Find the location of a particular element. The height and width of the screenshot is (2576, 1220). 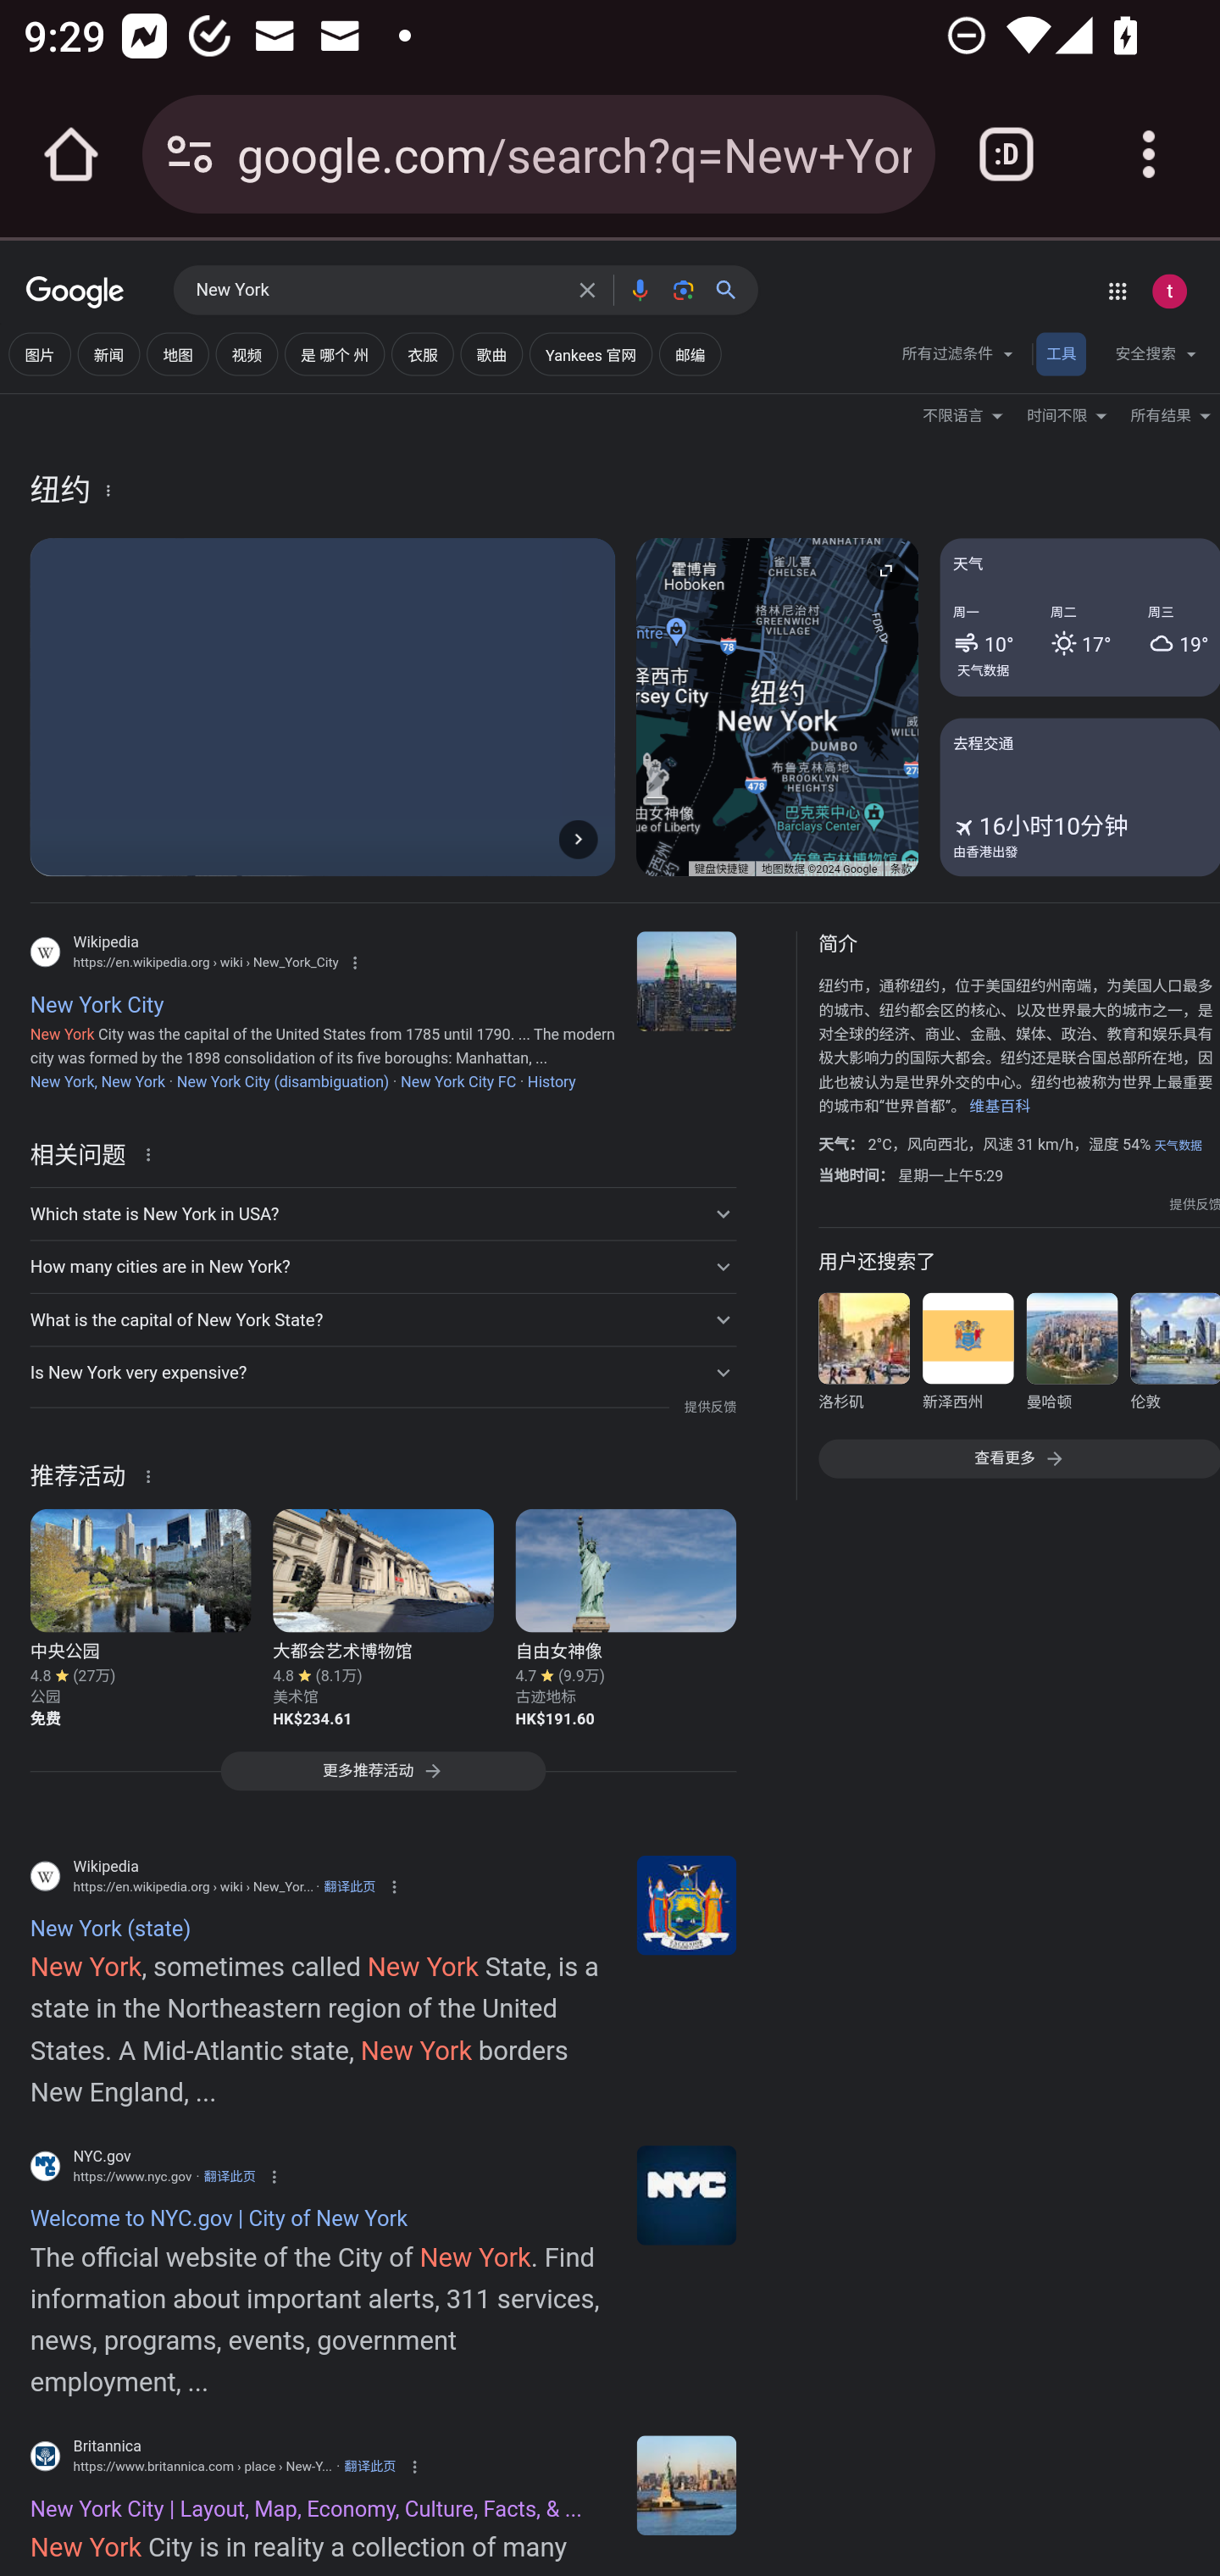

New_York_(state) is located at coordinates (686, 1905).